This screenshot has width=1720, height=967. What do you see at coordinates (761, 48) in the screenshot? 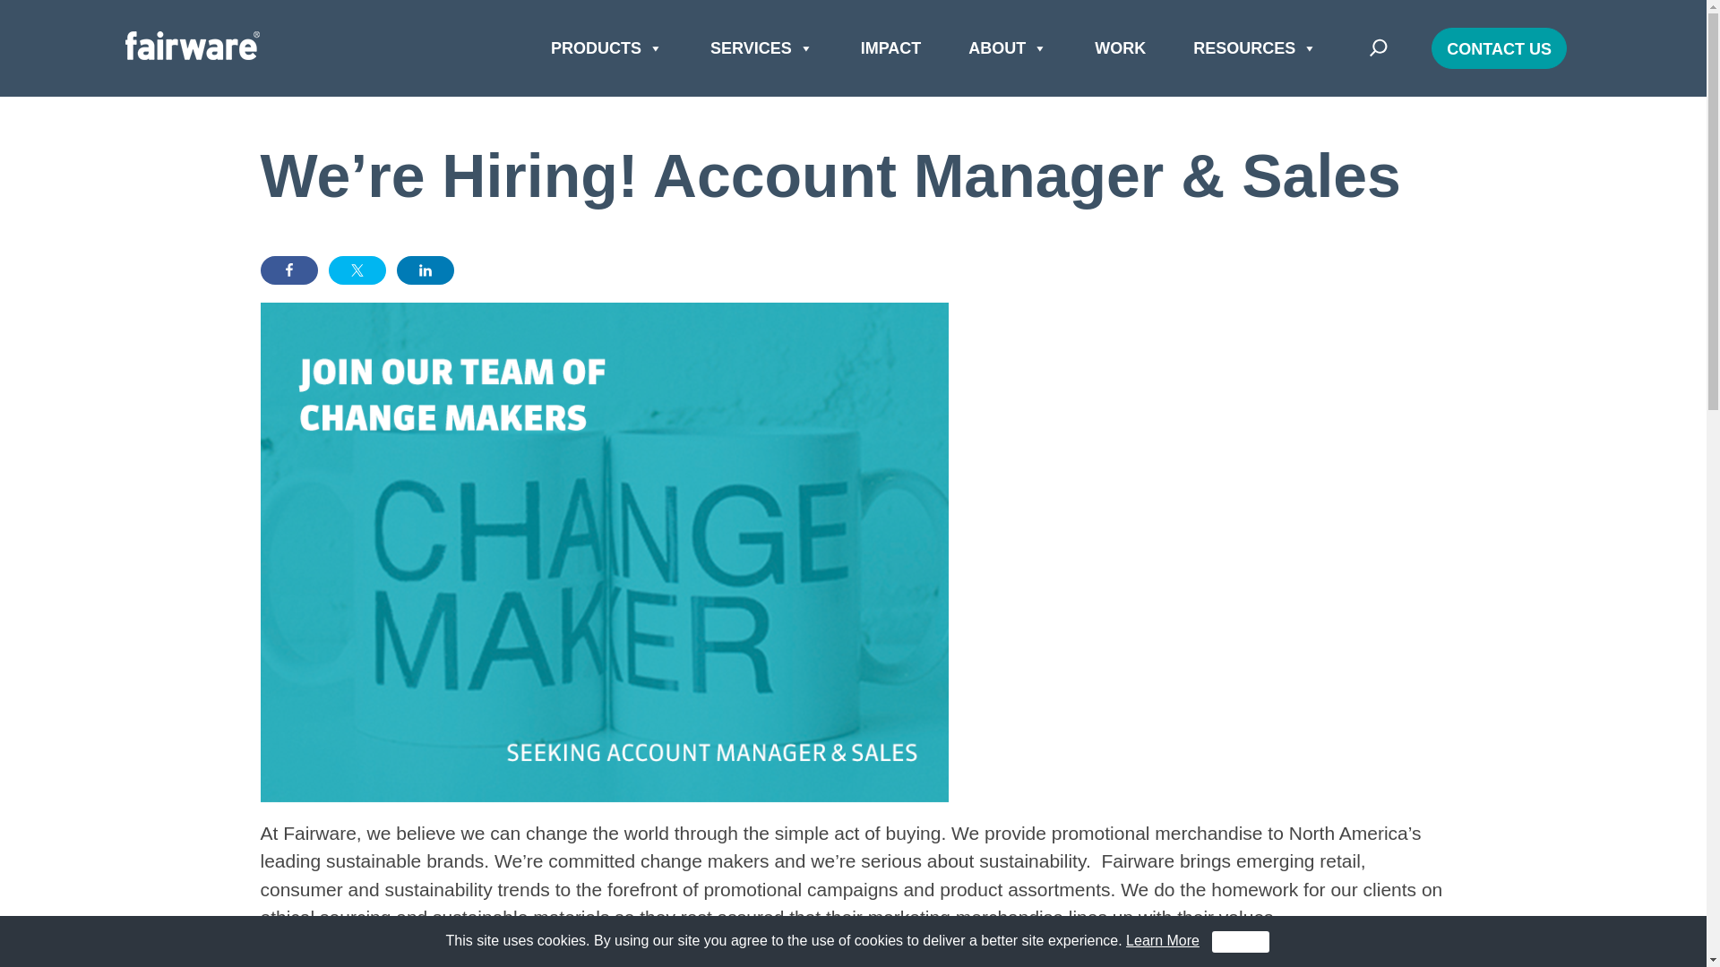
I see `SERVICES` at bounding box center [761, 48].